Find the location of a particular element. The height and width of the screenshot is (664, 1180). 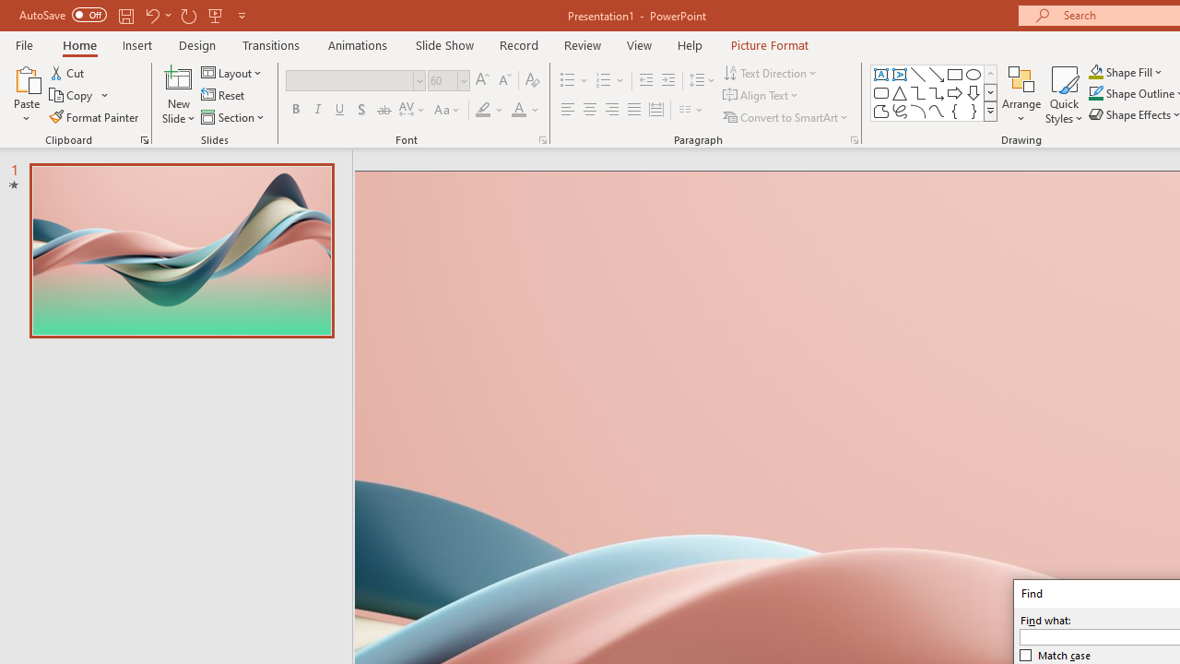

Numbering is located at coordinates (610, 81).